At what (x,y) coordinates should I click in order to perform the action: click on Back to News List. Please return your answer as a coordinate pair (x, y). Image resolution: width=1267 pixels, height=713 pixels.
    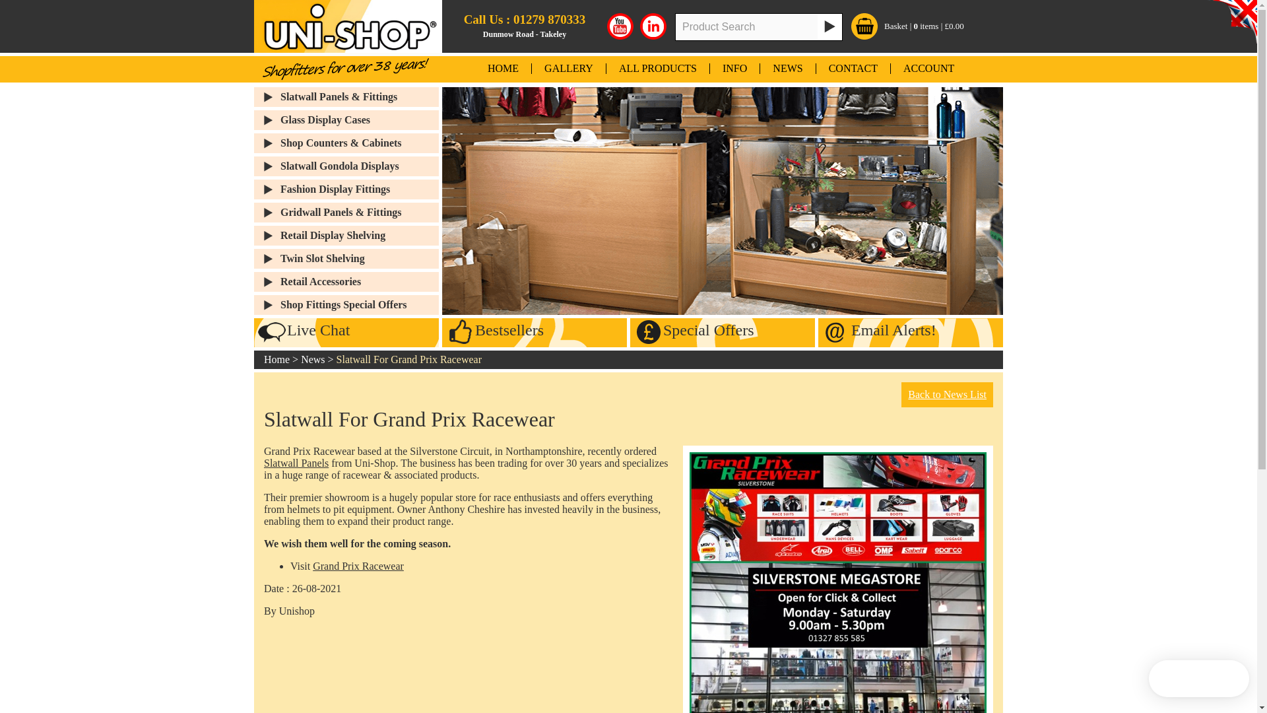
    Looking at the image, I should click on (947, 394).